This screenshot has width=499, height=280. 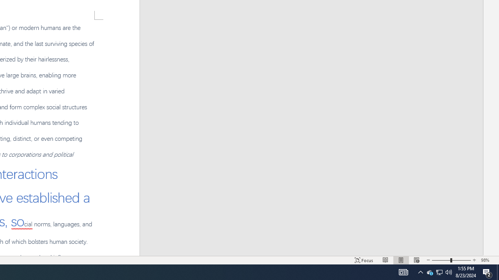 What do you see at coordinates (439, 272) in the screenshot?
I see `Read Mode` at bounding box center [439, 272].